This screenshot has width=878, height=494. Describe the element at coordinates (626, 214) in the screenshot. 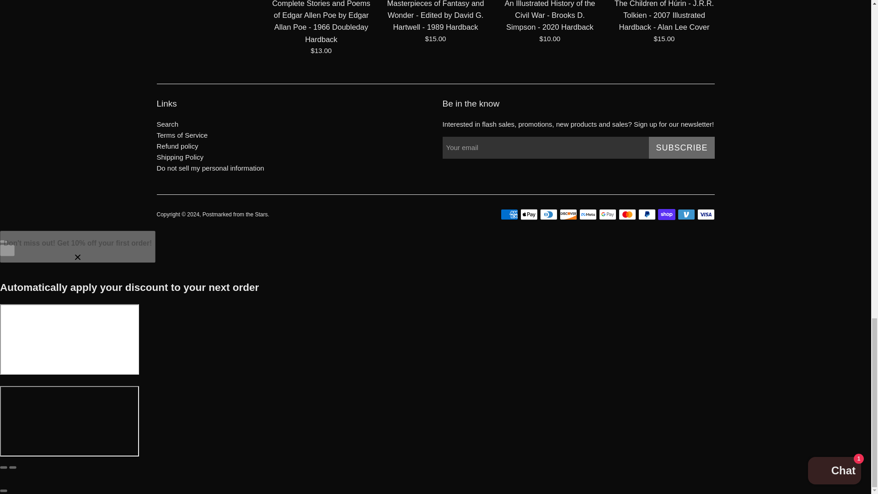

I see `Mastercard` at that location.